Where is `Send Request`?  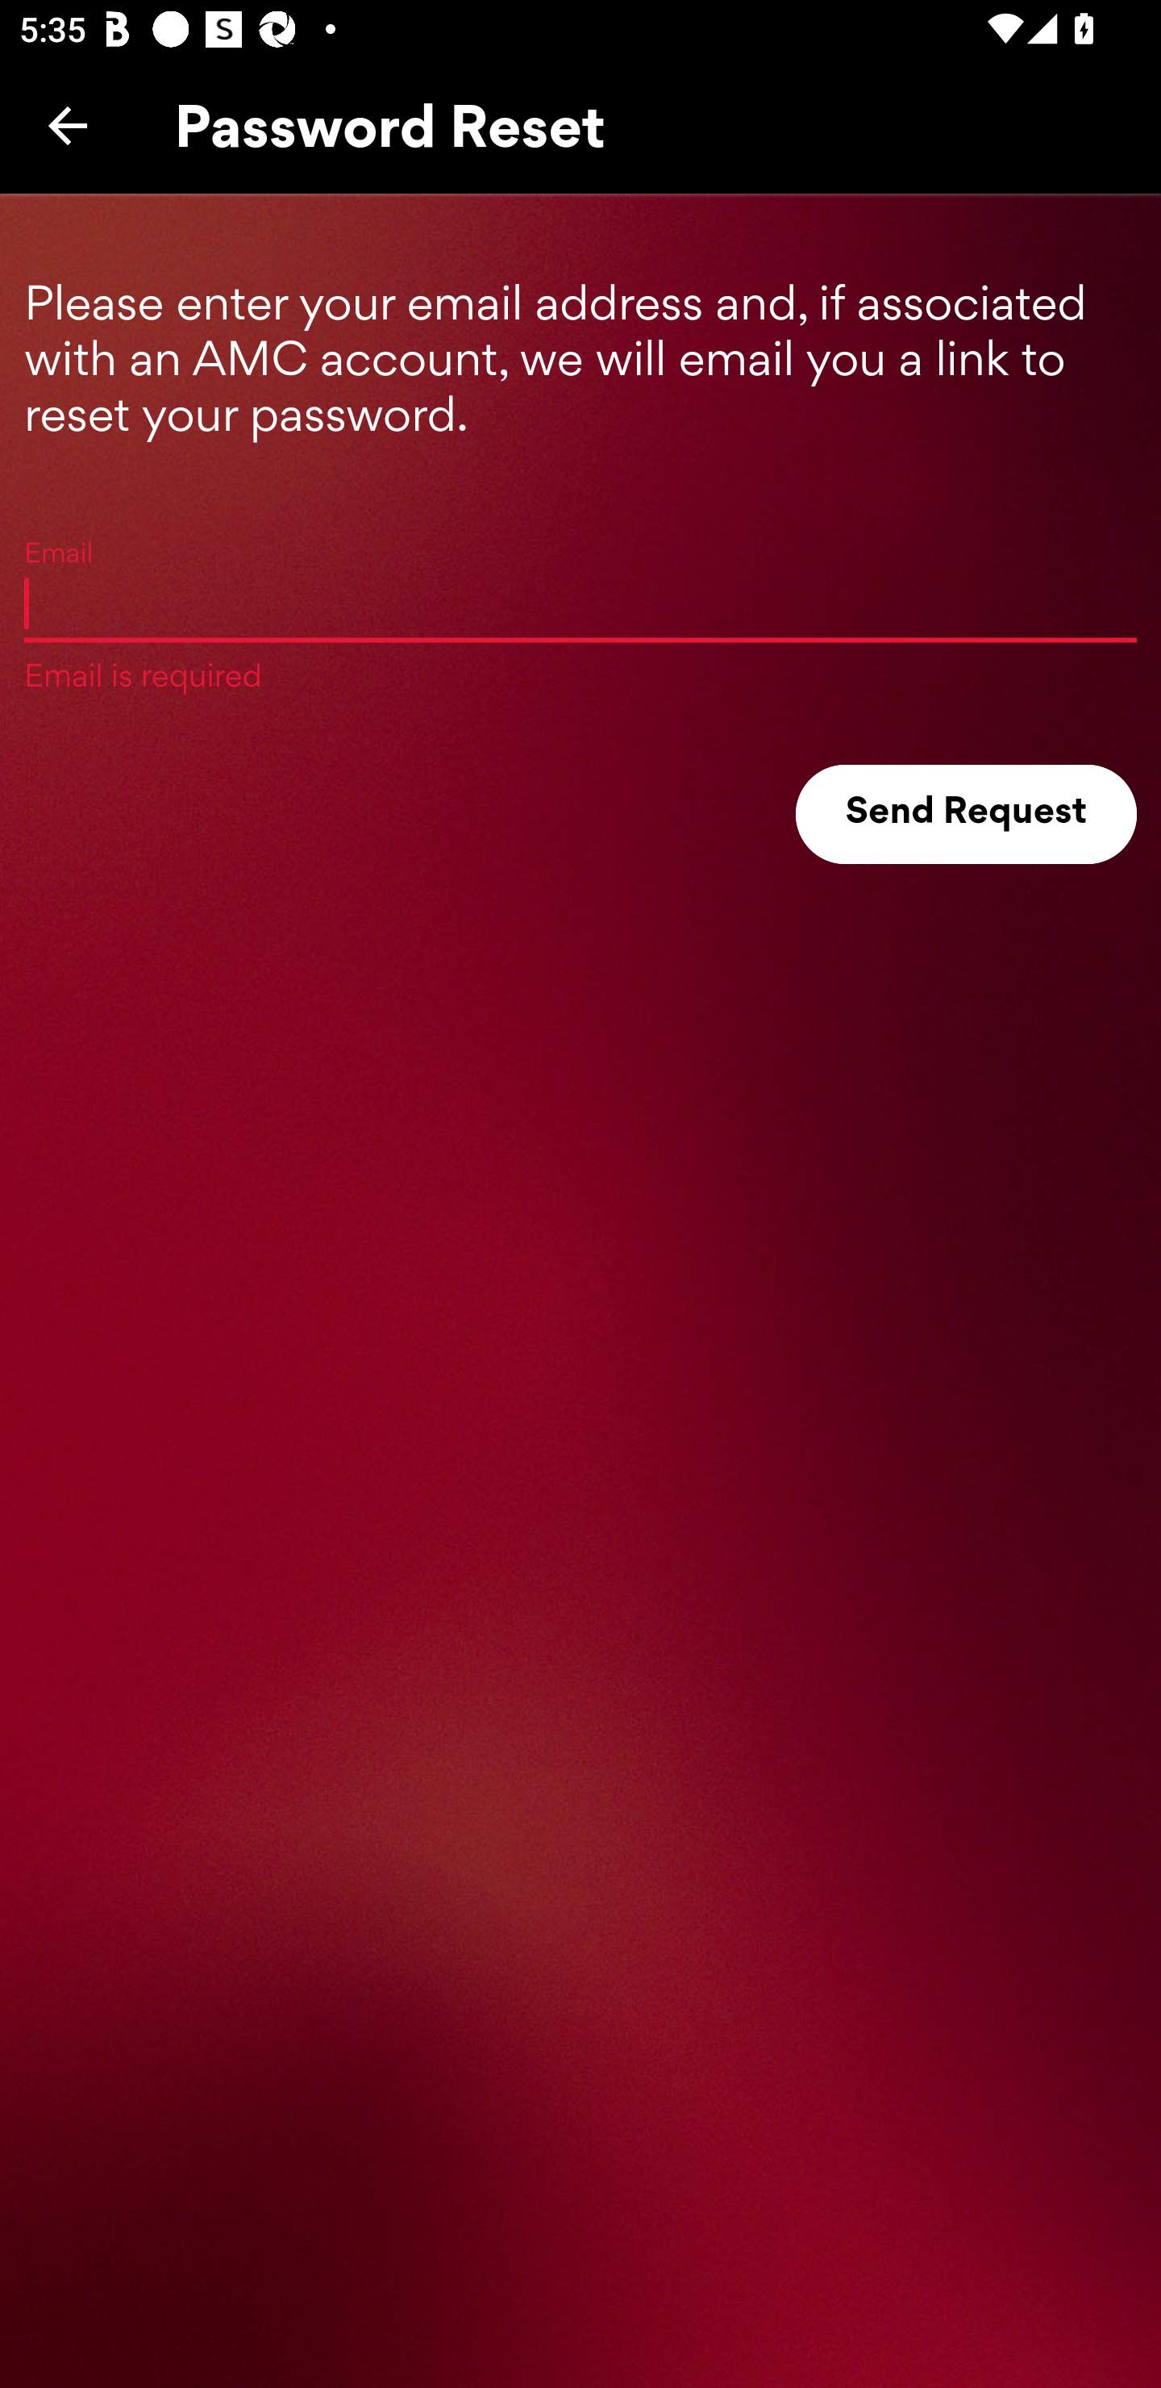 Send Request is located at coordinates (966, 815).